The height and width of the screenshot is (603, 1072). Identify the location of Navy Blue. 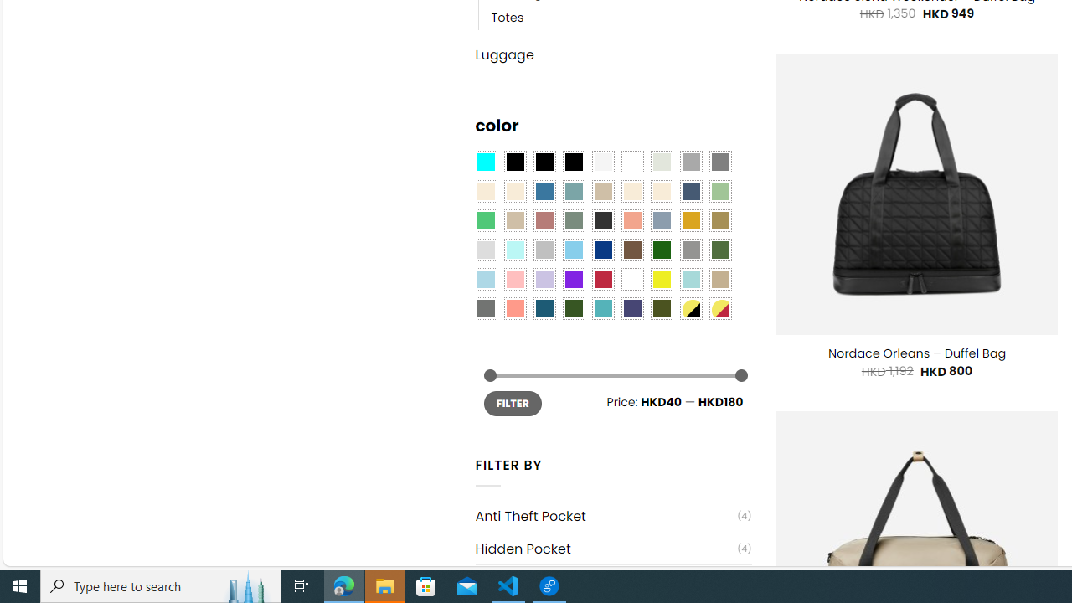
(603, 250).